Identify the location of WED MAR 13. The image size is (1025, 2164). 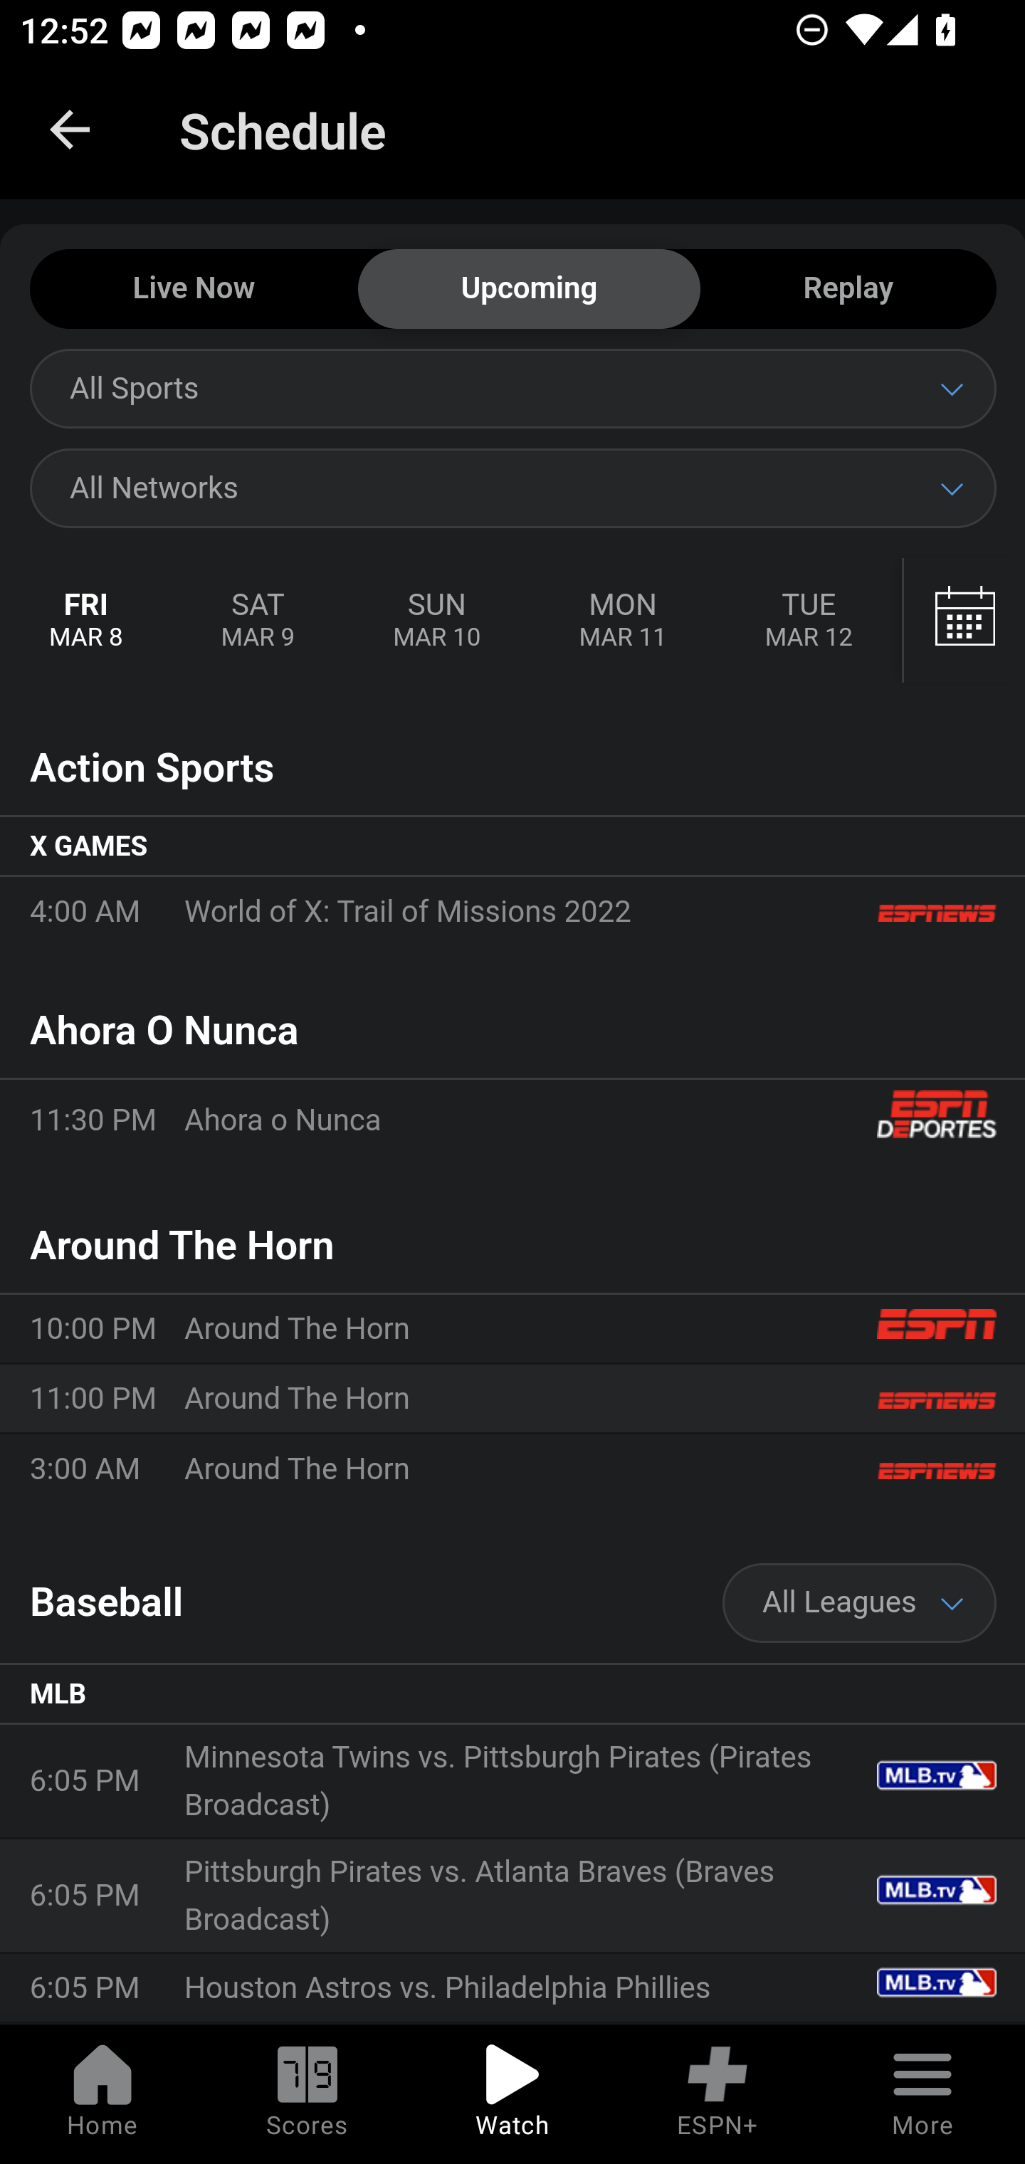
(962, 621).